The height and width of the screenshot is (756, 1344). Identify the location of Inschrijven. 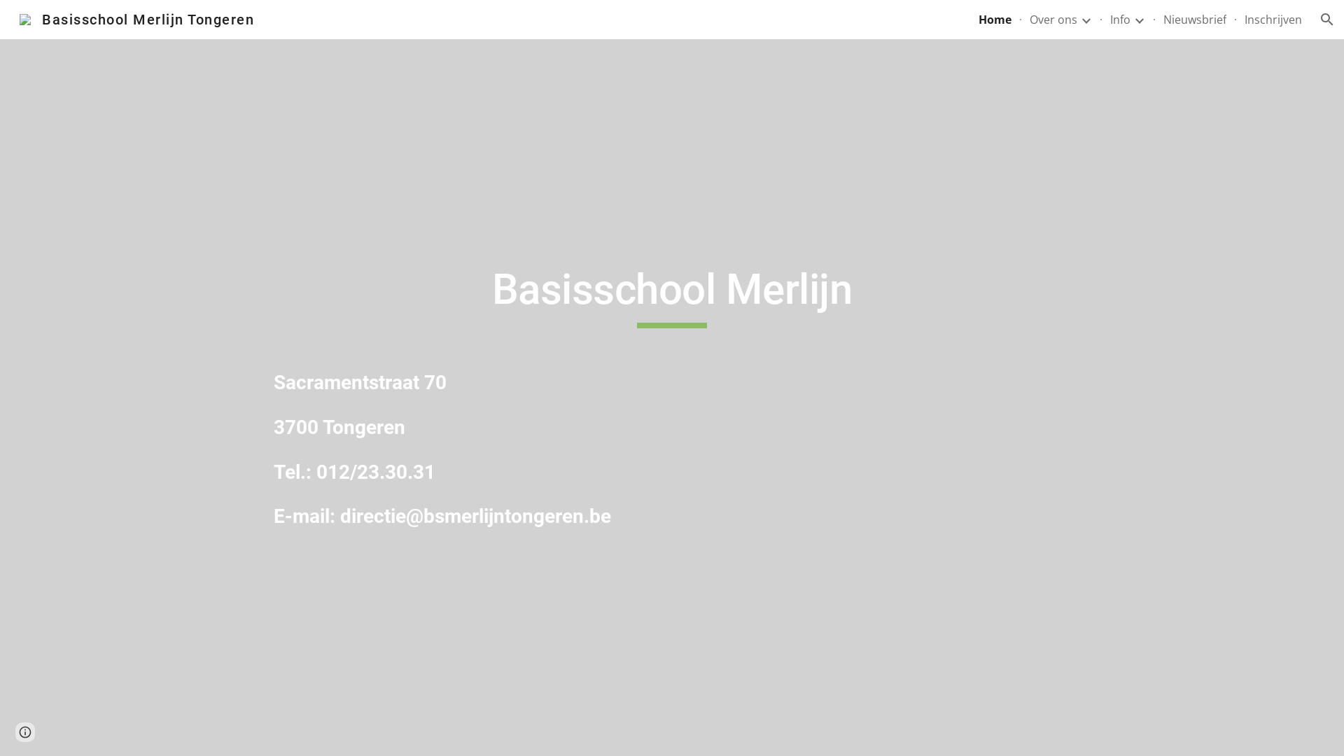
(1273, 20).